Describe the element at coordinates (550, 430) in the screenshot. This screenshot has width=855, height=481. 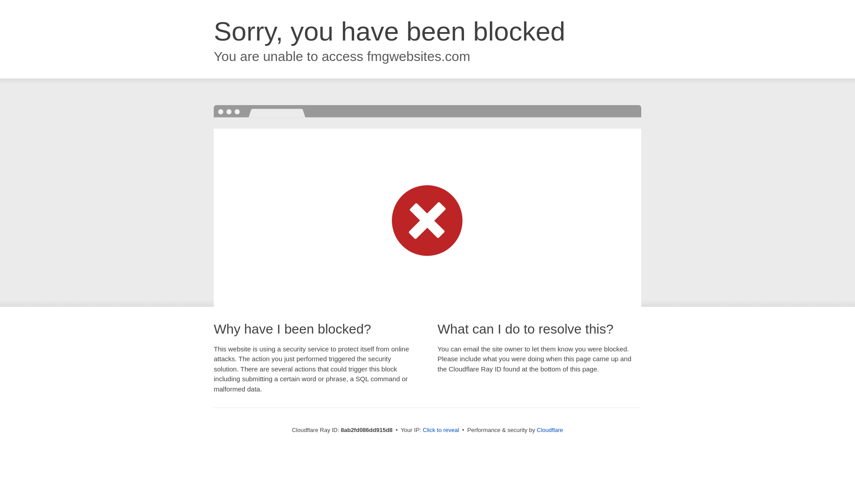
I see `Cloudflare` at that location.